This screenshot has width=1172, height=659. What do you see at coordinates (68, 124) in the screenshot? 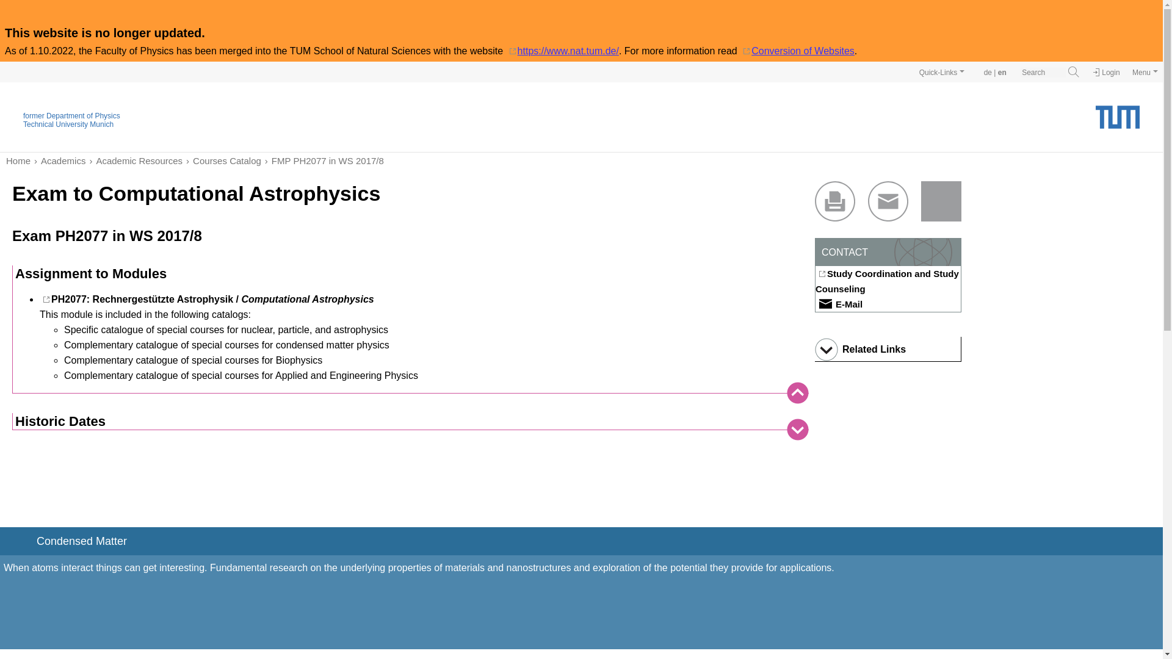
I see `Technical University Munich` at bounding box center [68, 124].